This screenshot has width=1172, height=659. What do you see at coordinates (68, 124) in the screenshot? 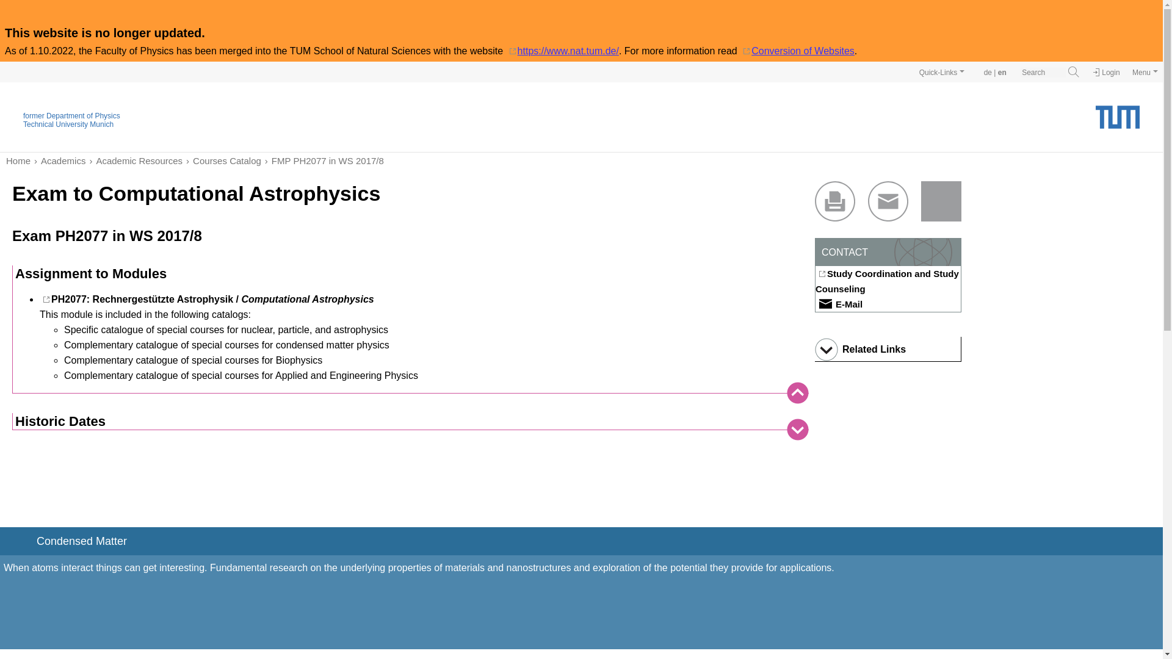
I see `Technical University Munich` at bounding box center [68, 124].